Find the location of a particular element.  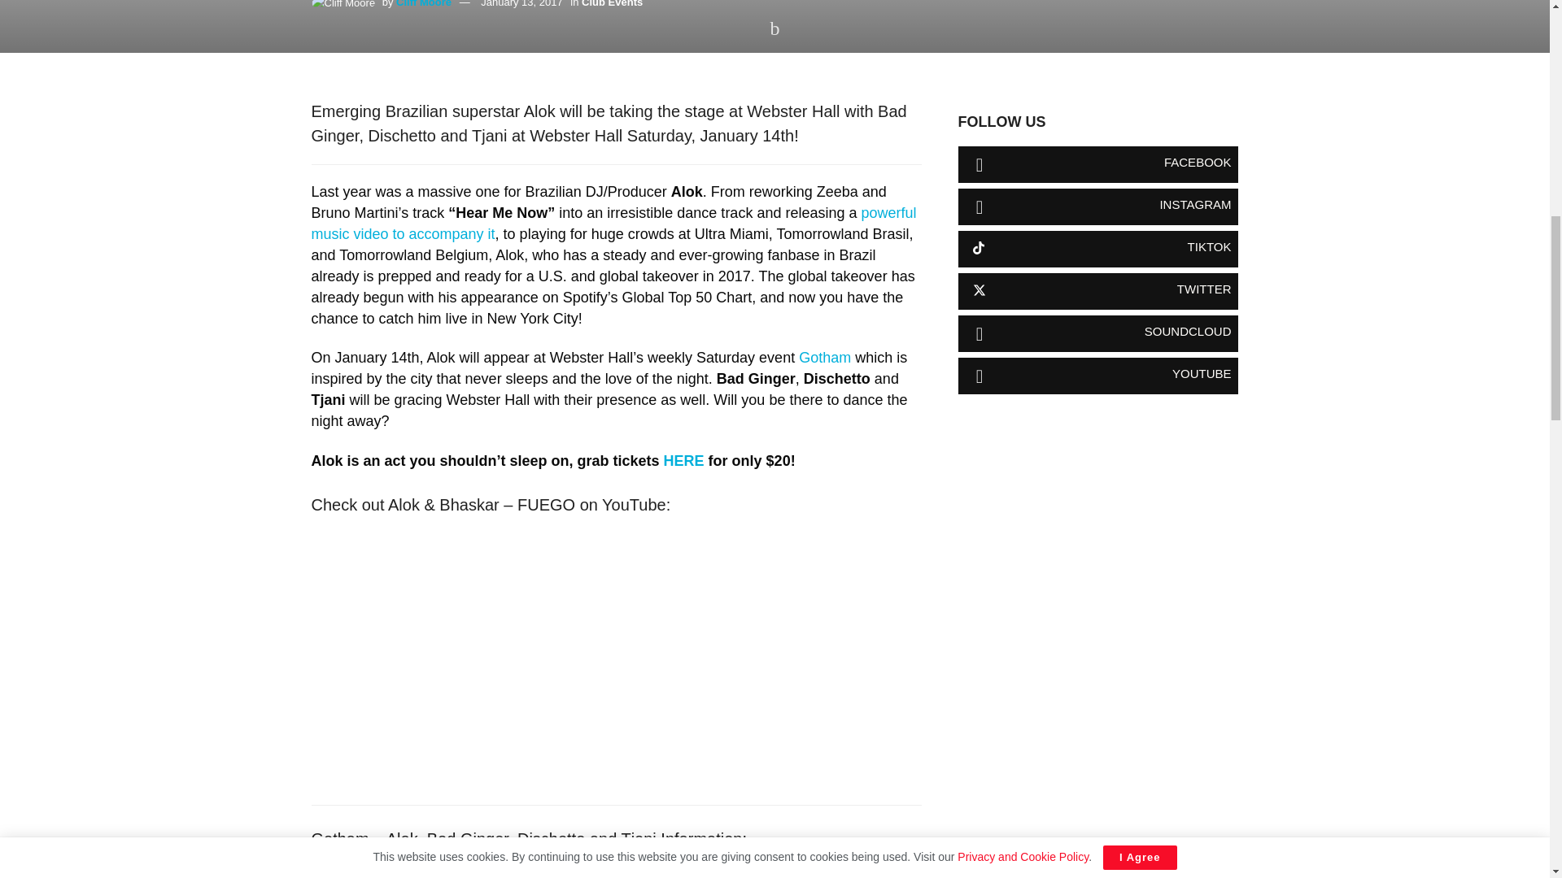

Gotham is located at coordinates (825, 358).